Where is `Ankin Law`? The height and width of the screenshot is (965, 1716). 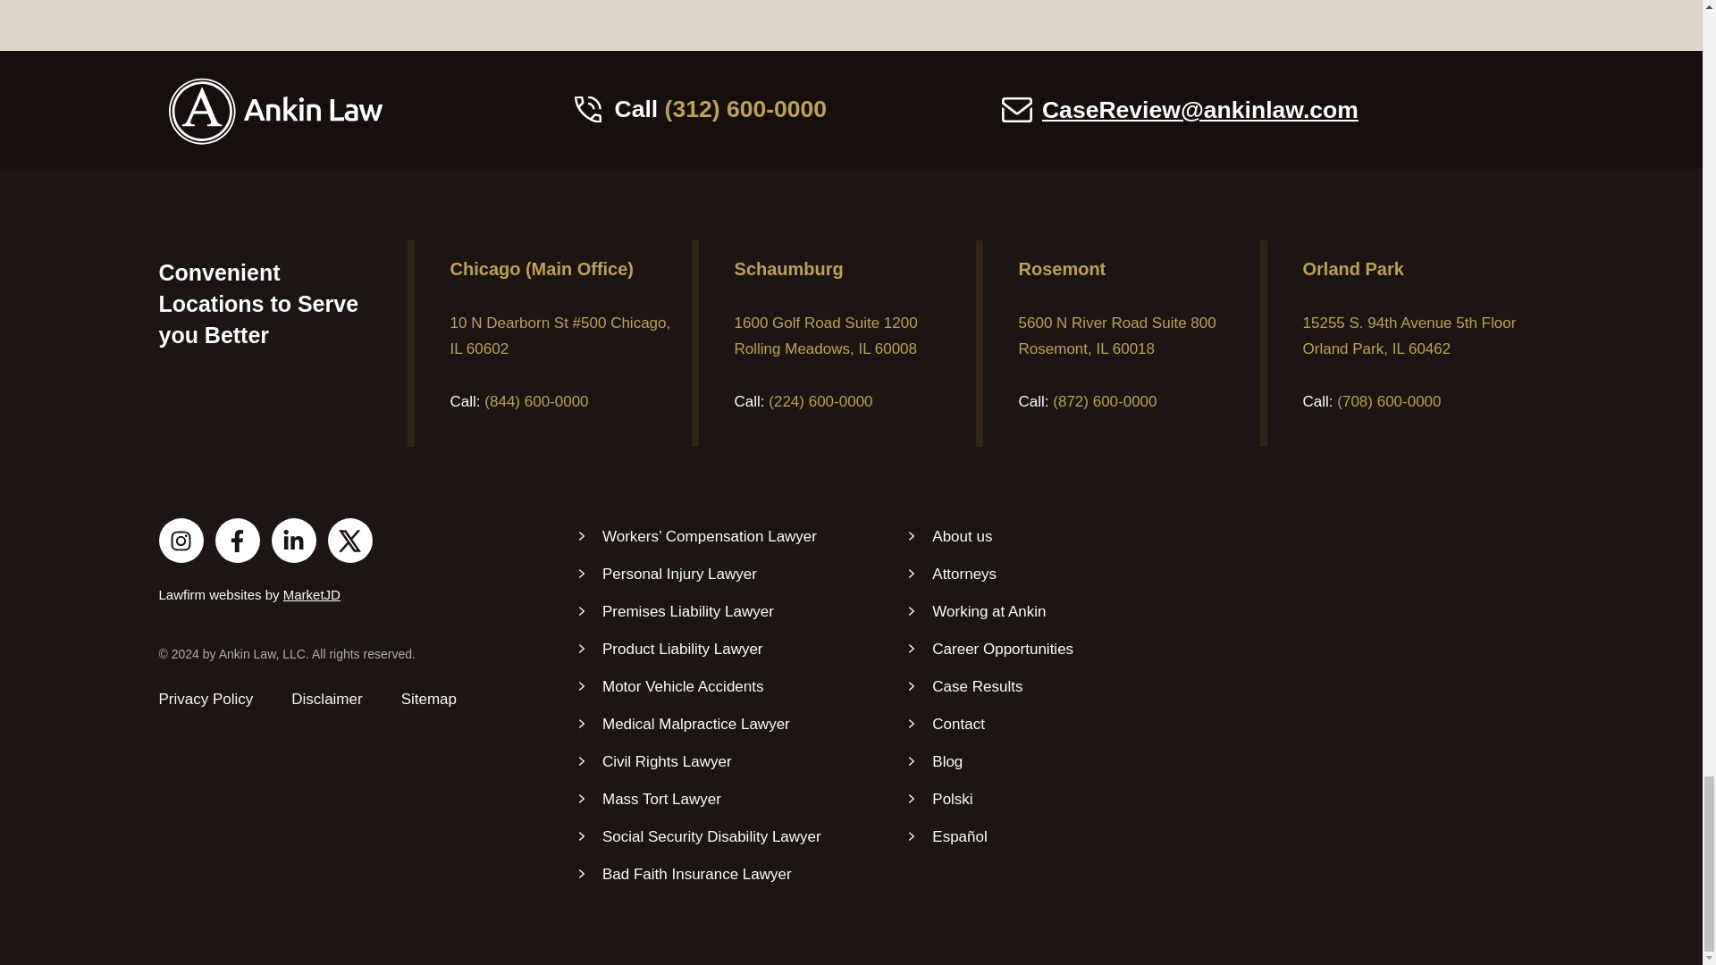 Ankin Law is located at coordinates (1339, 652).